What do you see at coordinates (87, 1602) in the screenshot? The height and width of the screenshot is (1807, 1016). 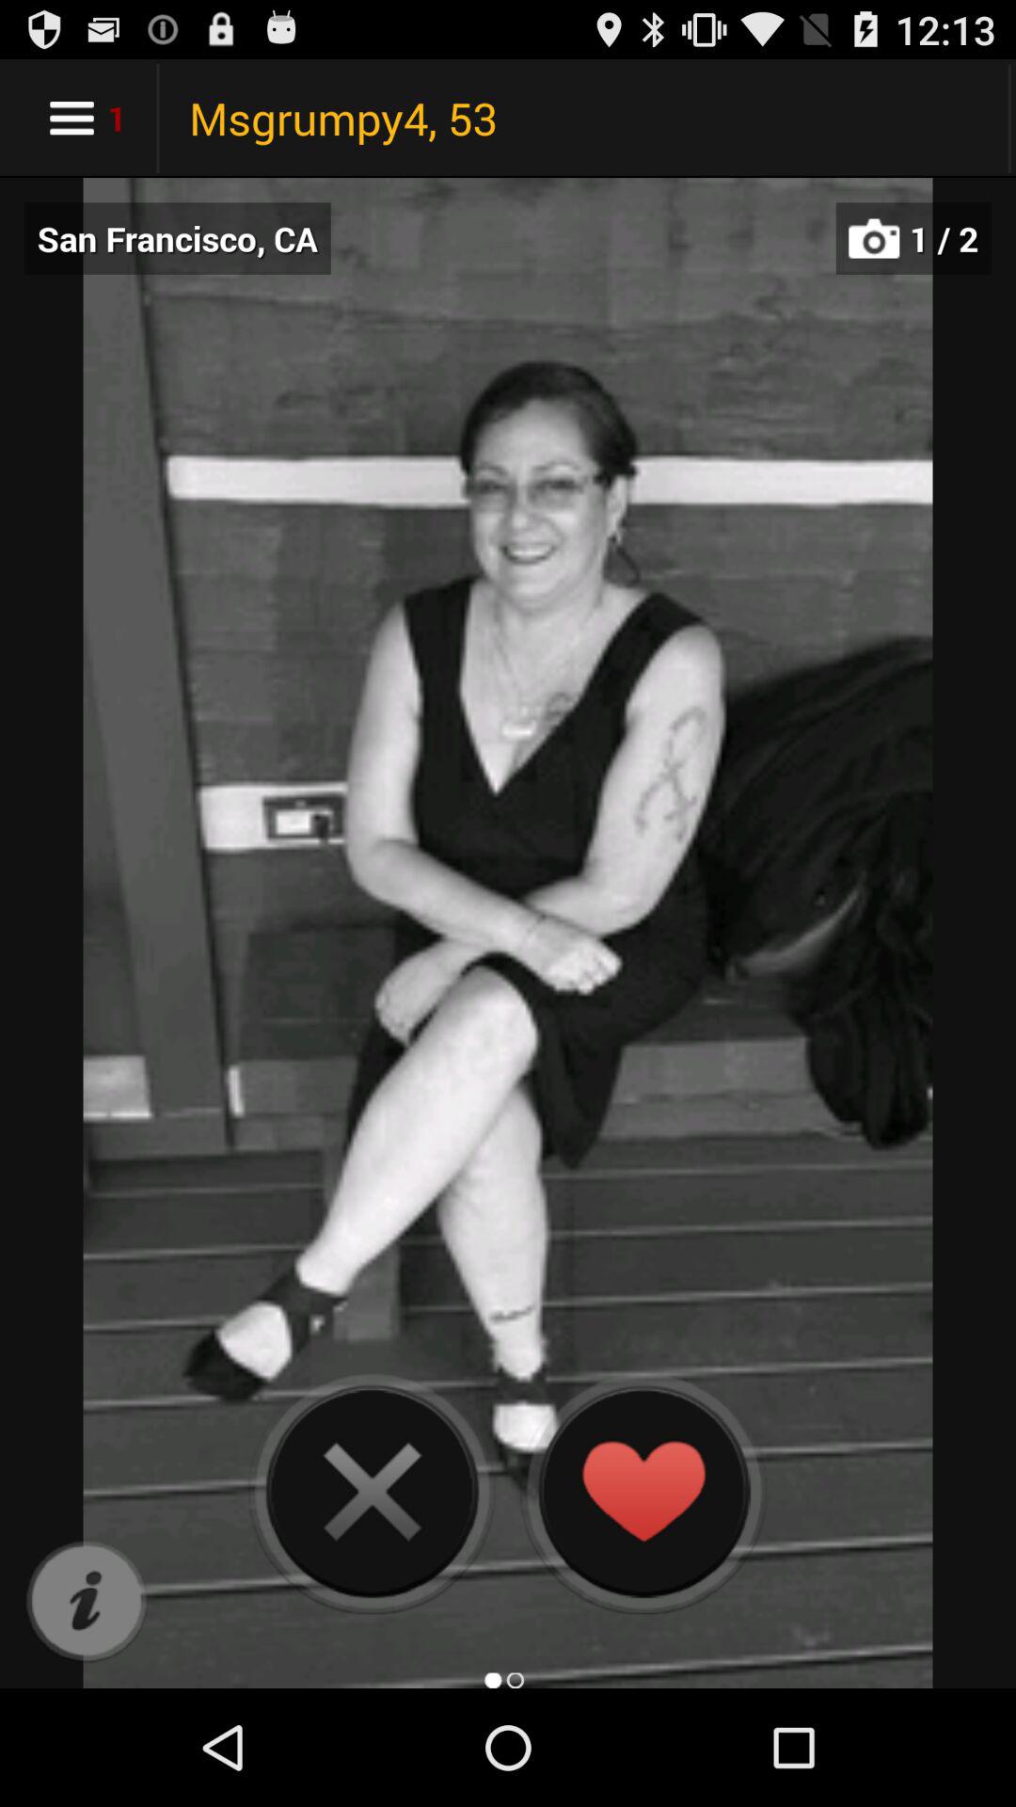 I see `launch button at the bottom left corner` at bounding box center [87, 1602].